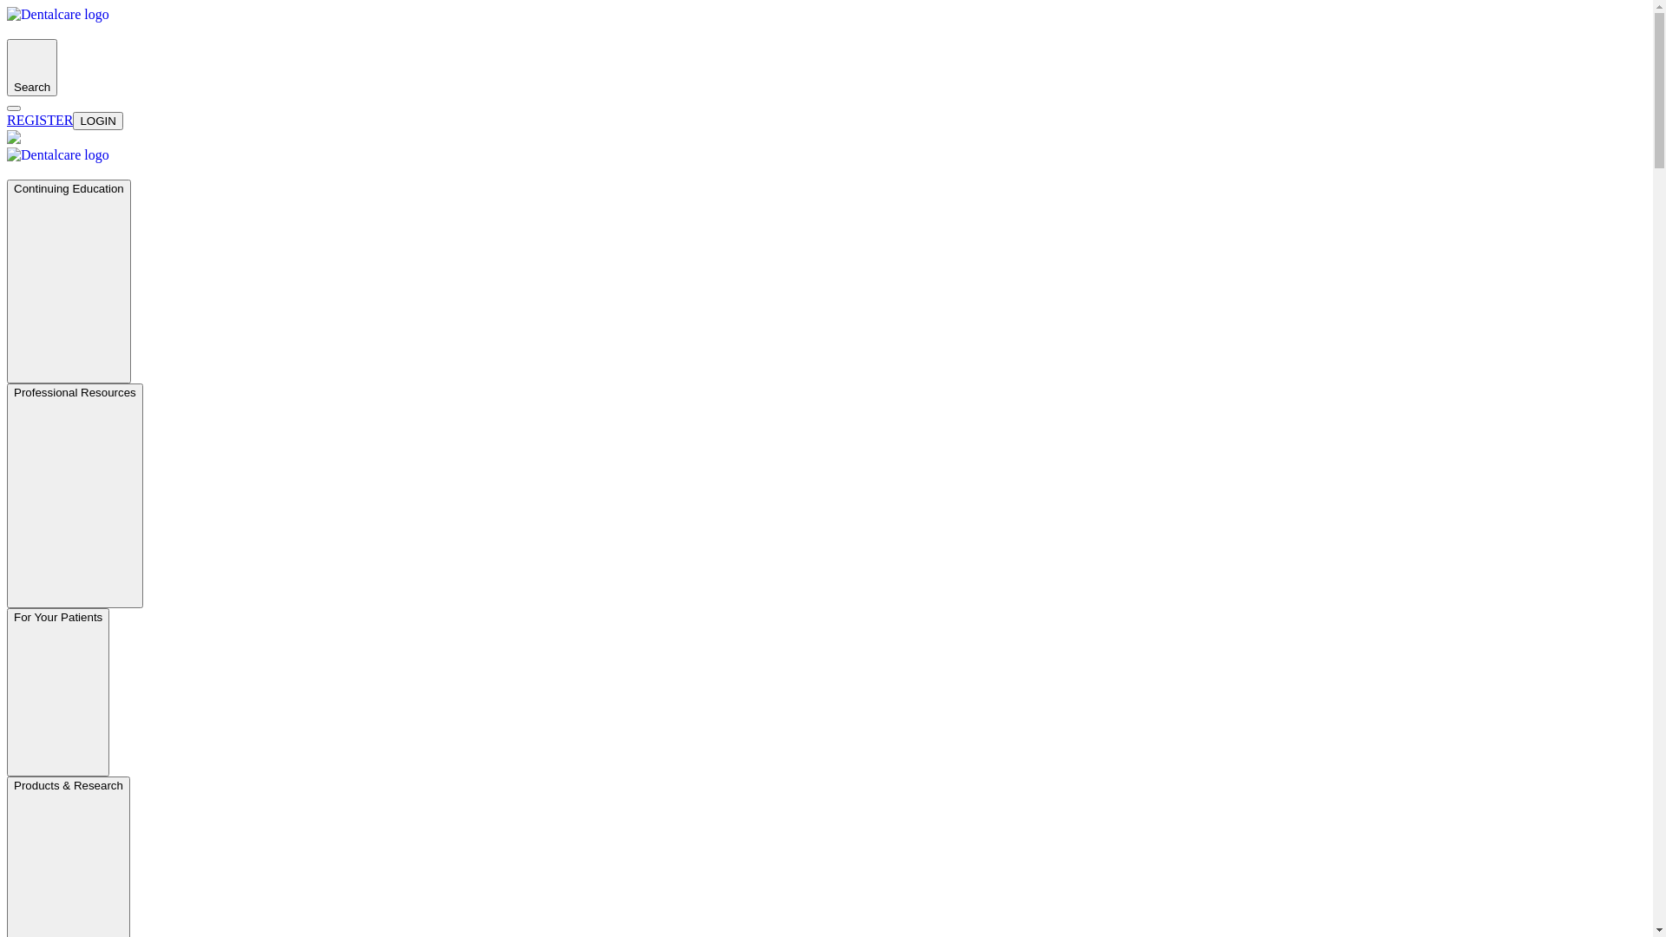  I want to click on Professional Resources, so click(75, 496).